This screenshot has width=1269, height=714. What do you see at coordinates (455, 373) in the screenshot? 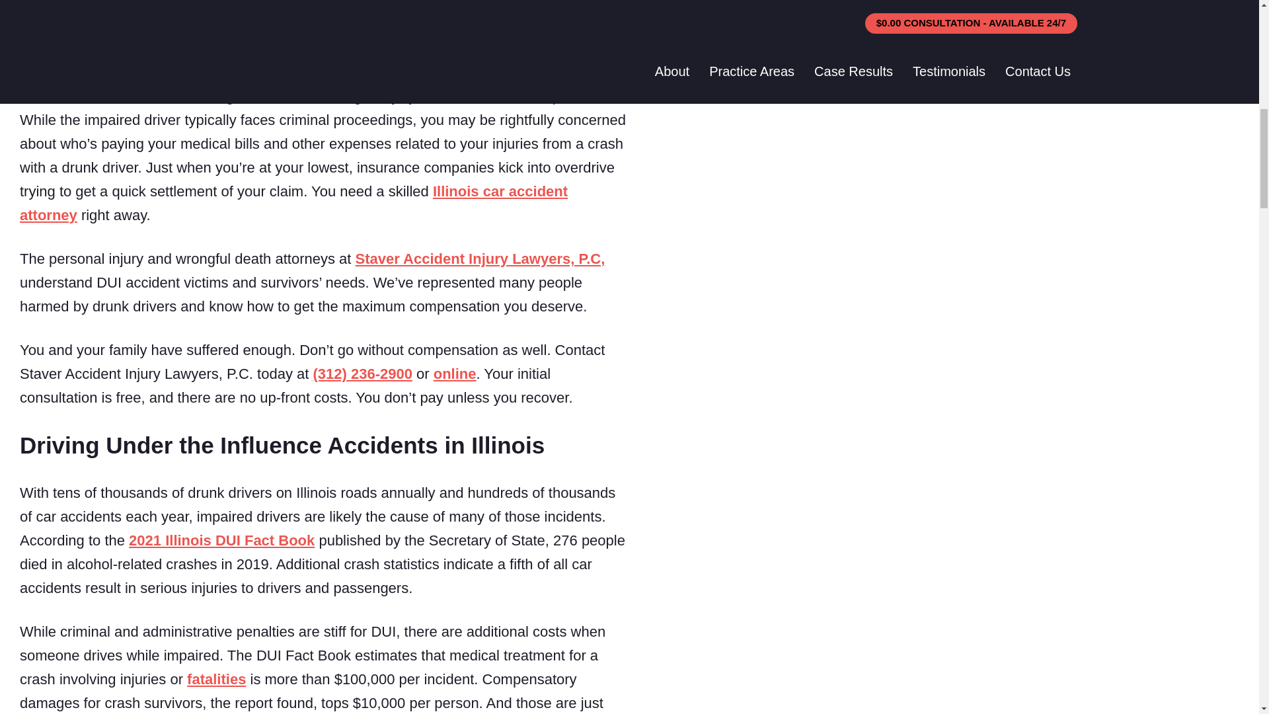
I see `Contact Staver Accident Injury Lawyers` at bounding box center [455, 373].